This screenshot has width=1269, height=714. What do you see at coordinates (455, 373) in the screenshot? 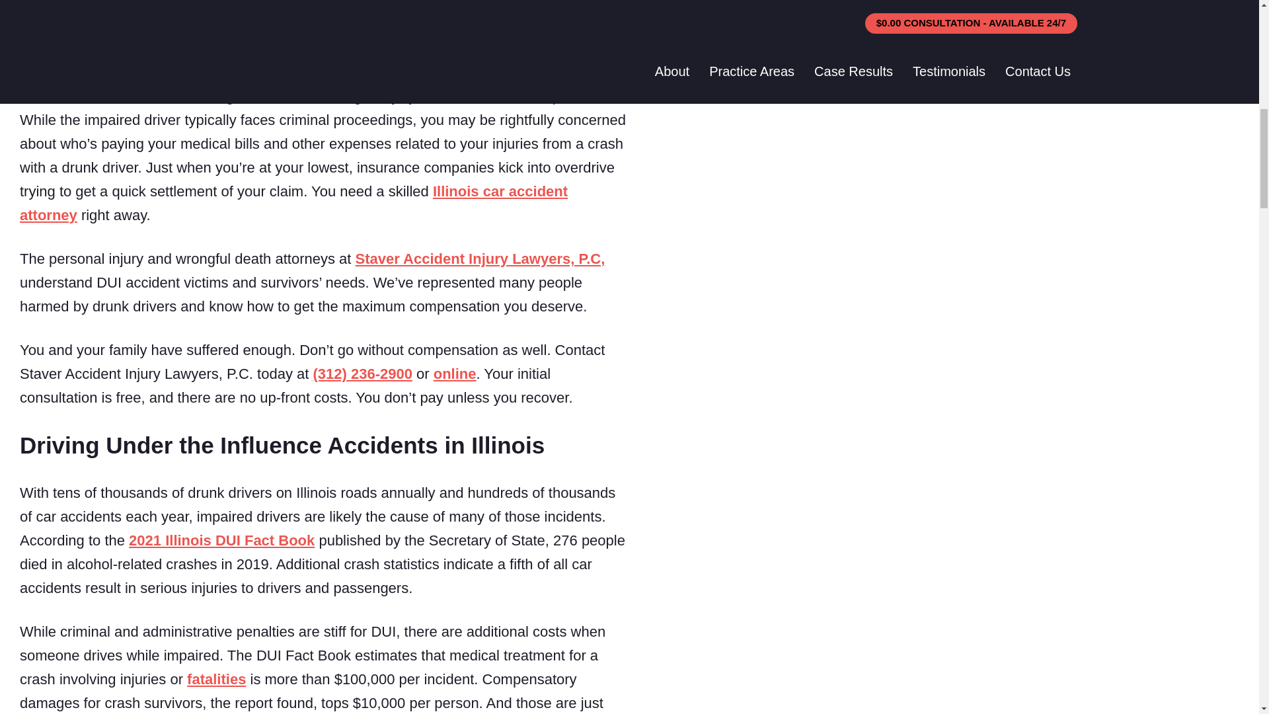
I see `Contact Staver Accident Injury Lawyers` at bounding box center [455, 373].